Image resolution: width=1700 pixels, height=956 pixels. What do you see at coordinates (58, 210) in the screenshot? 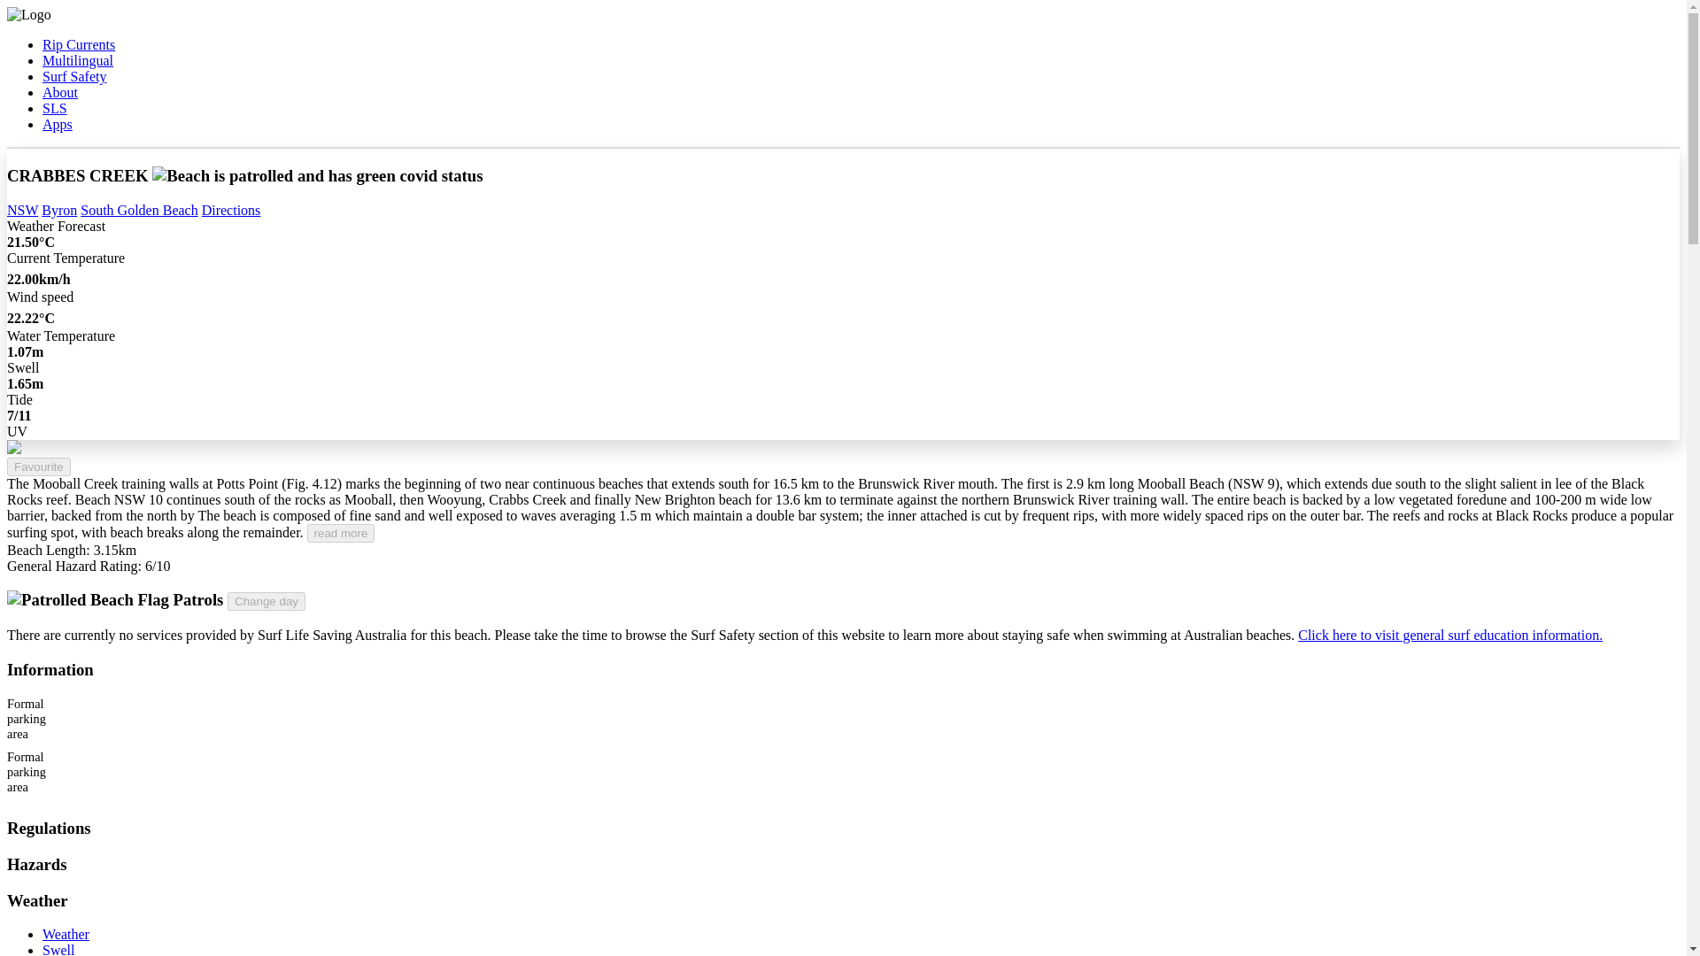
I see `Byron` at bounding box center [58, 210].